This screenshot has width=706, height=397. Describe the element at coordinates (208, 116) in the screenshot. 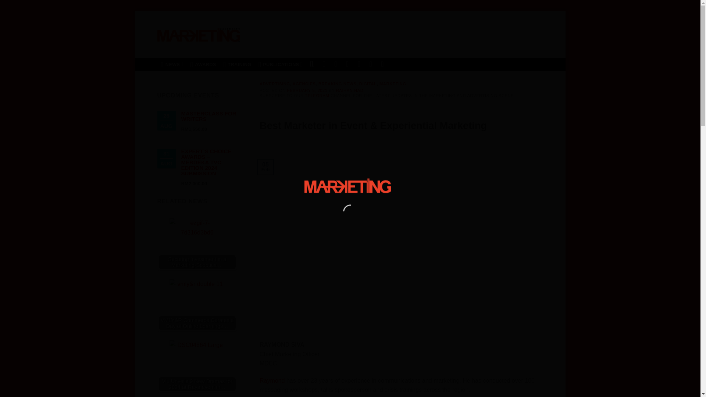

I see `MASTERCLASS FOR WRITERS` at that location.